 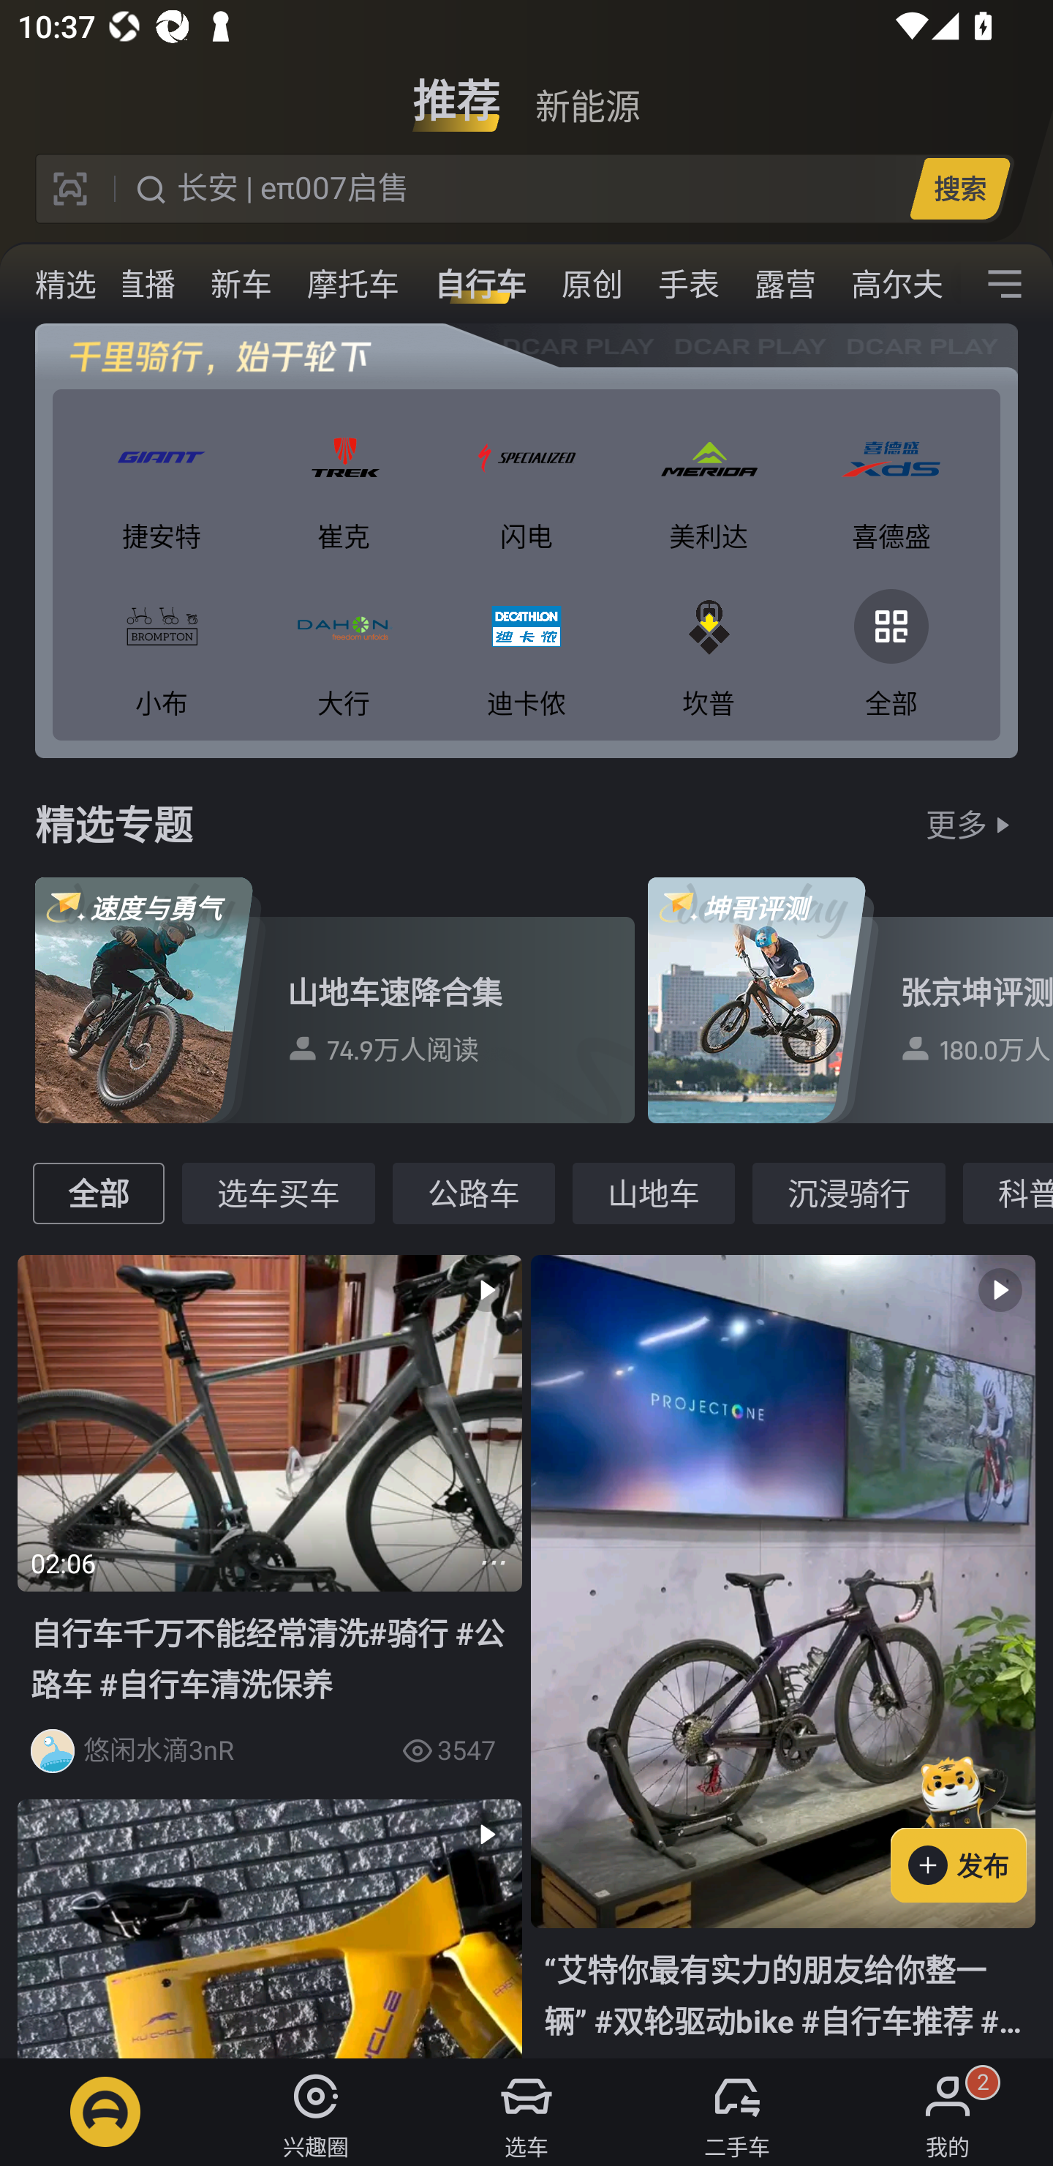 I want to click on 美利达, so click(x=709, y=481).